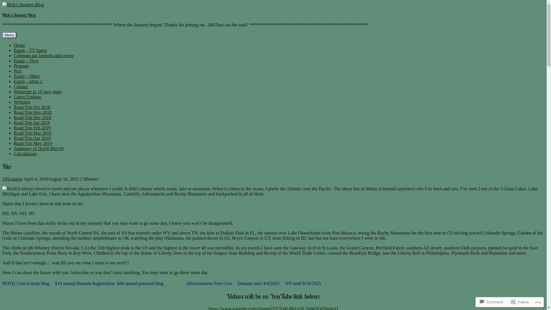 Image resolution: width=551 pixels, height=310 pixels. I want to click on Road Trip May 2019, so click(33, 144).